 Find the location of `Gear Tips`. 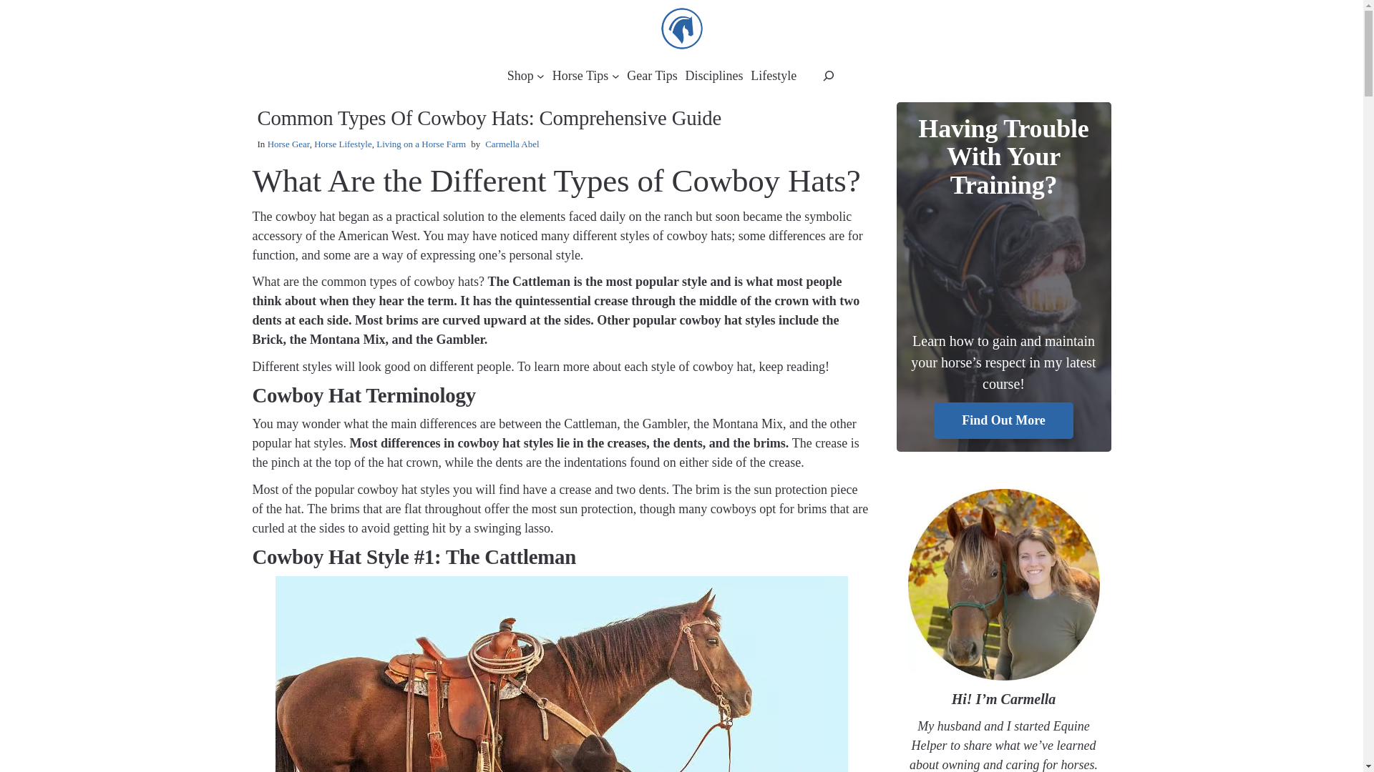

Gear Tips is located at coordinates (651, 74).